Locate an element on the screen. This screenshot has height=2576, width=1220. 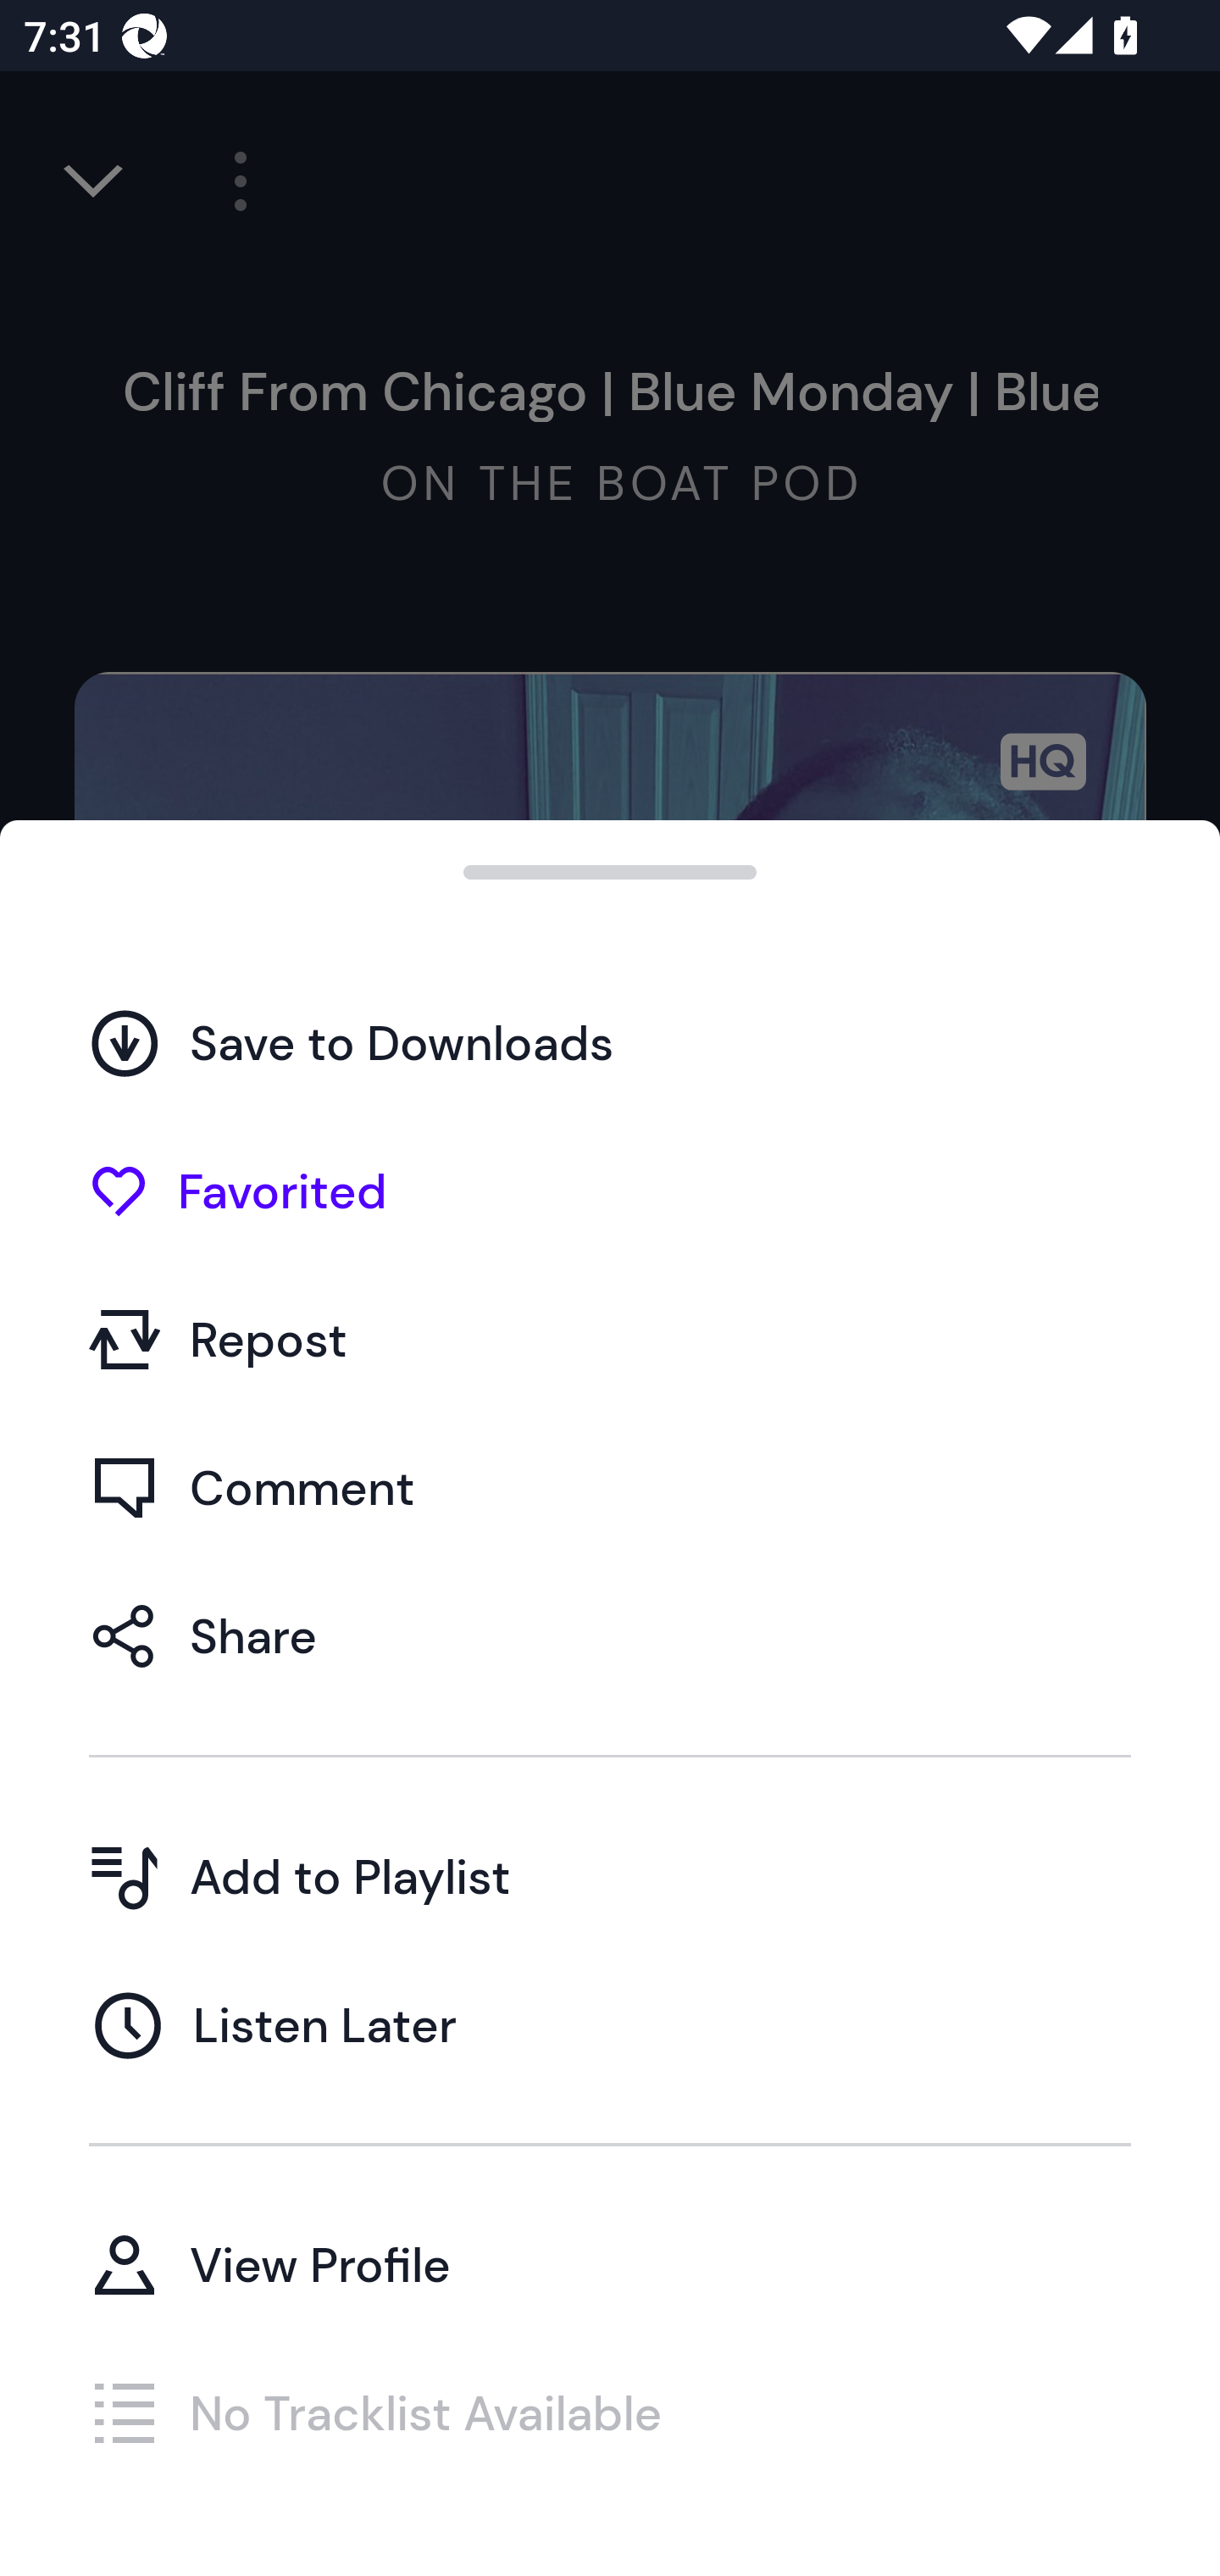
Listen Later is located at coordinates (610, 2024).